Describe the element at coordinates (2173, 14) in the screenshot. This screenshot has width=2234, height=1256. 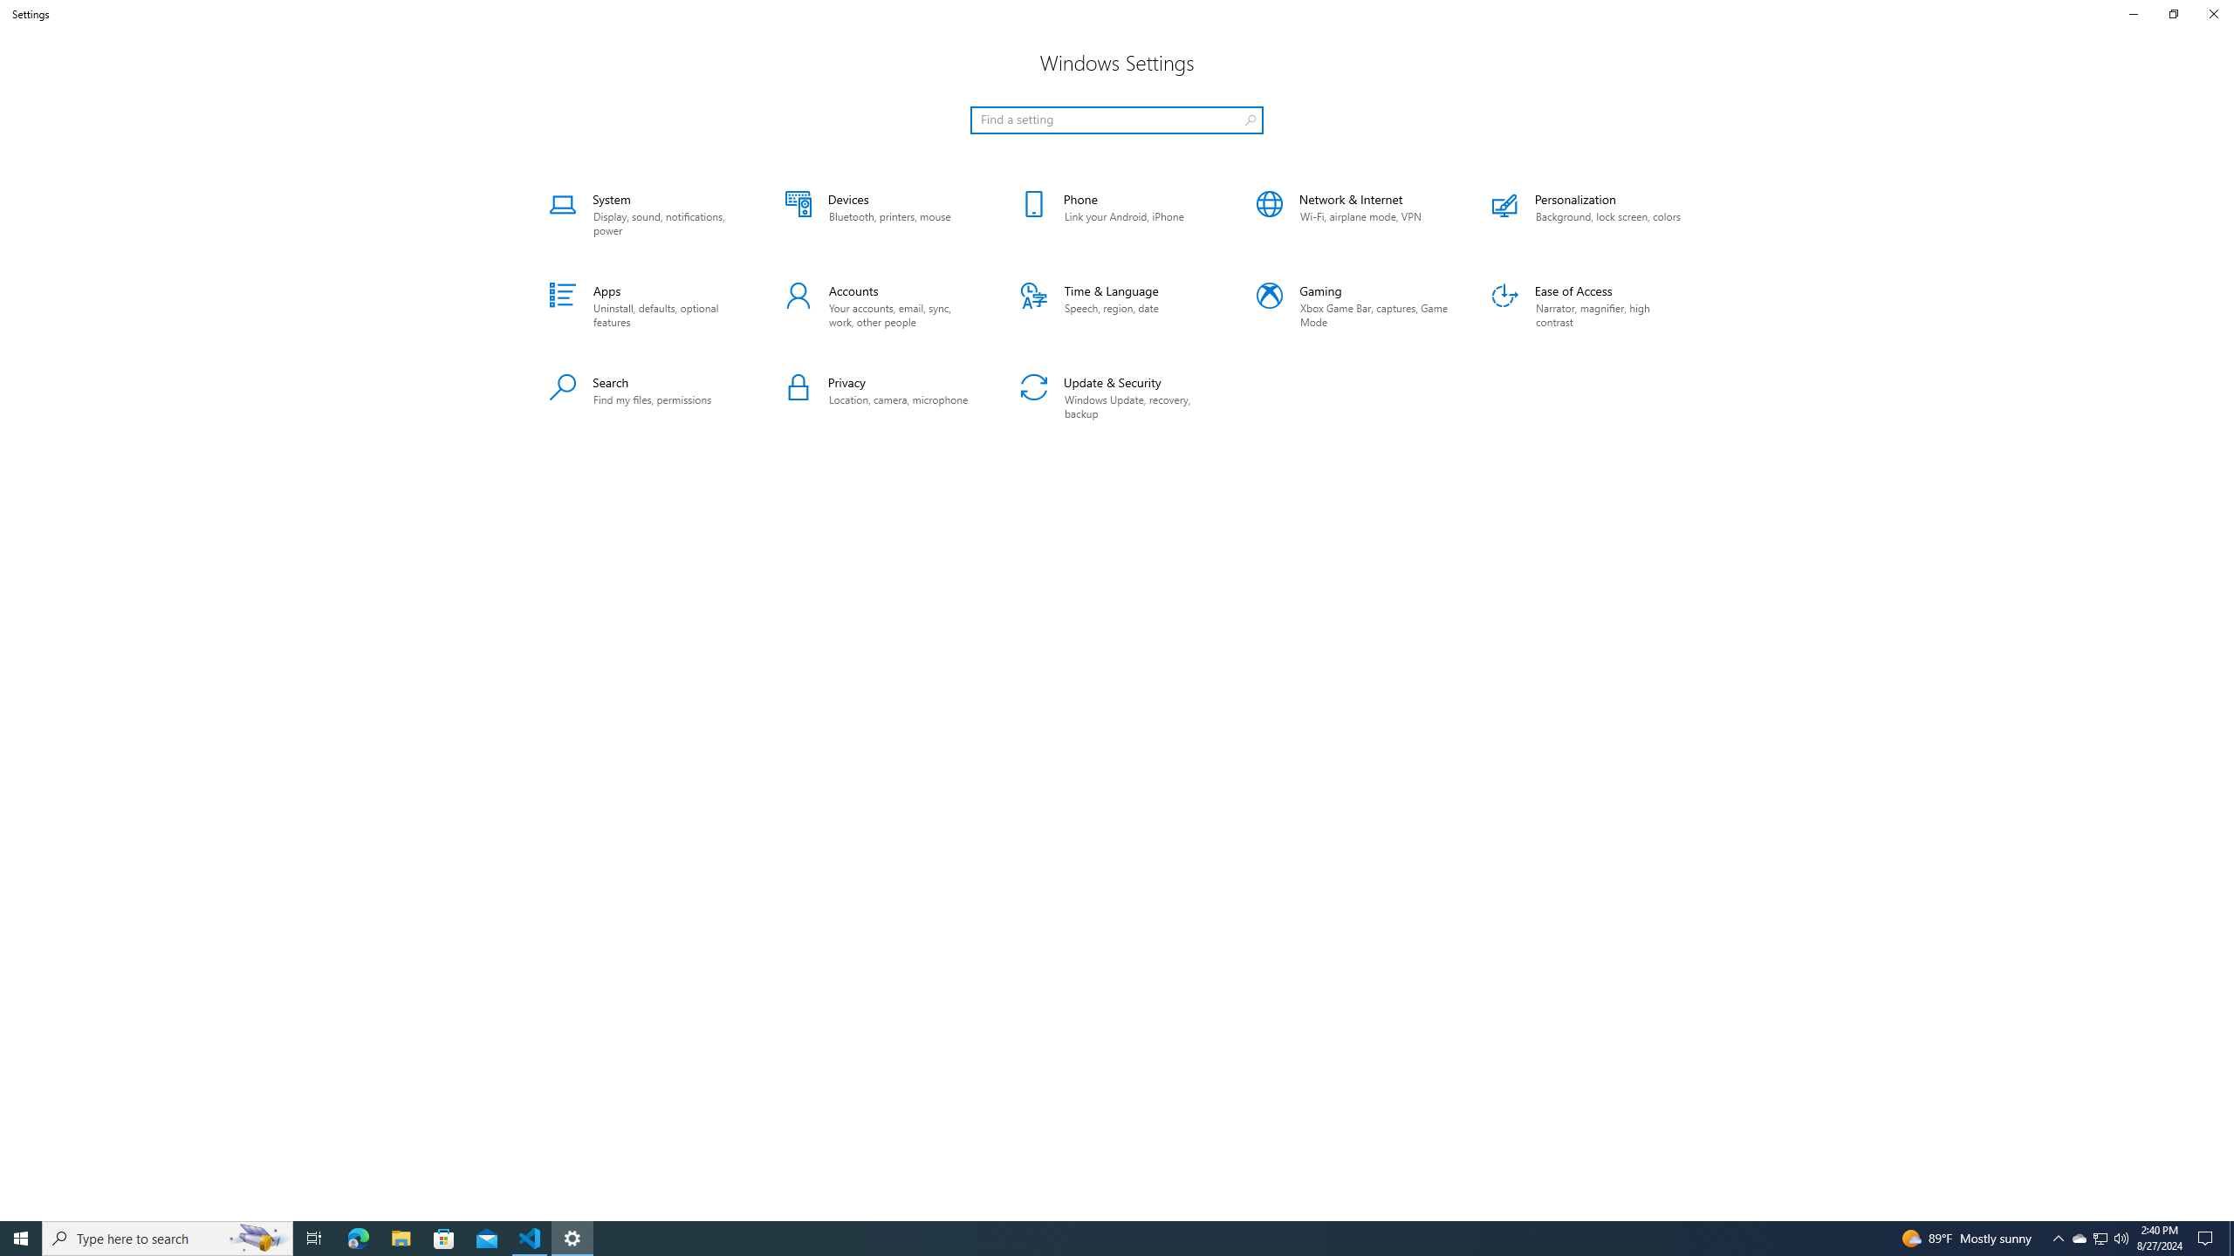
I see `Restore Settings` at that location.